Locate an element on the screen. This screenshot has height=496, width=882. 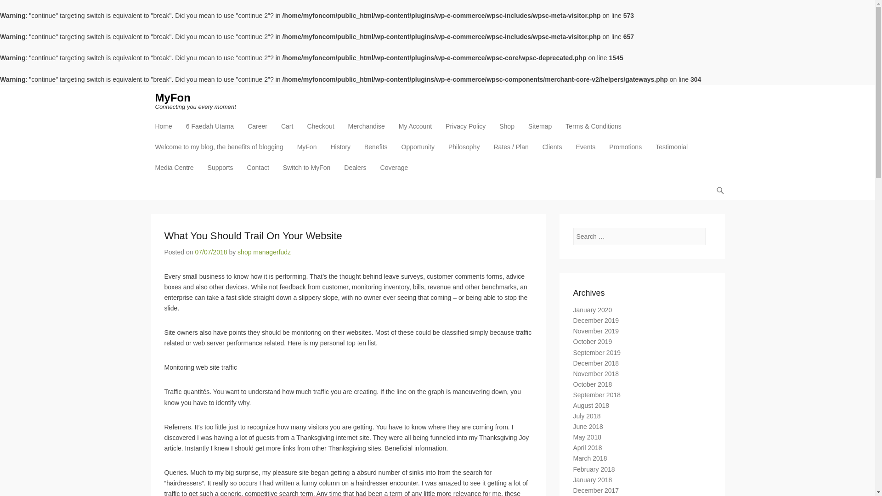
Welcome to my blog, the benefits of blogging is located at coordinates (220, 152).